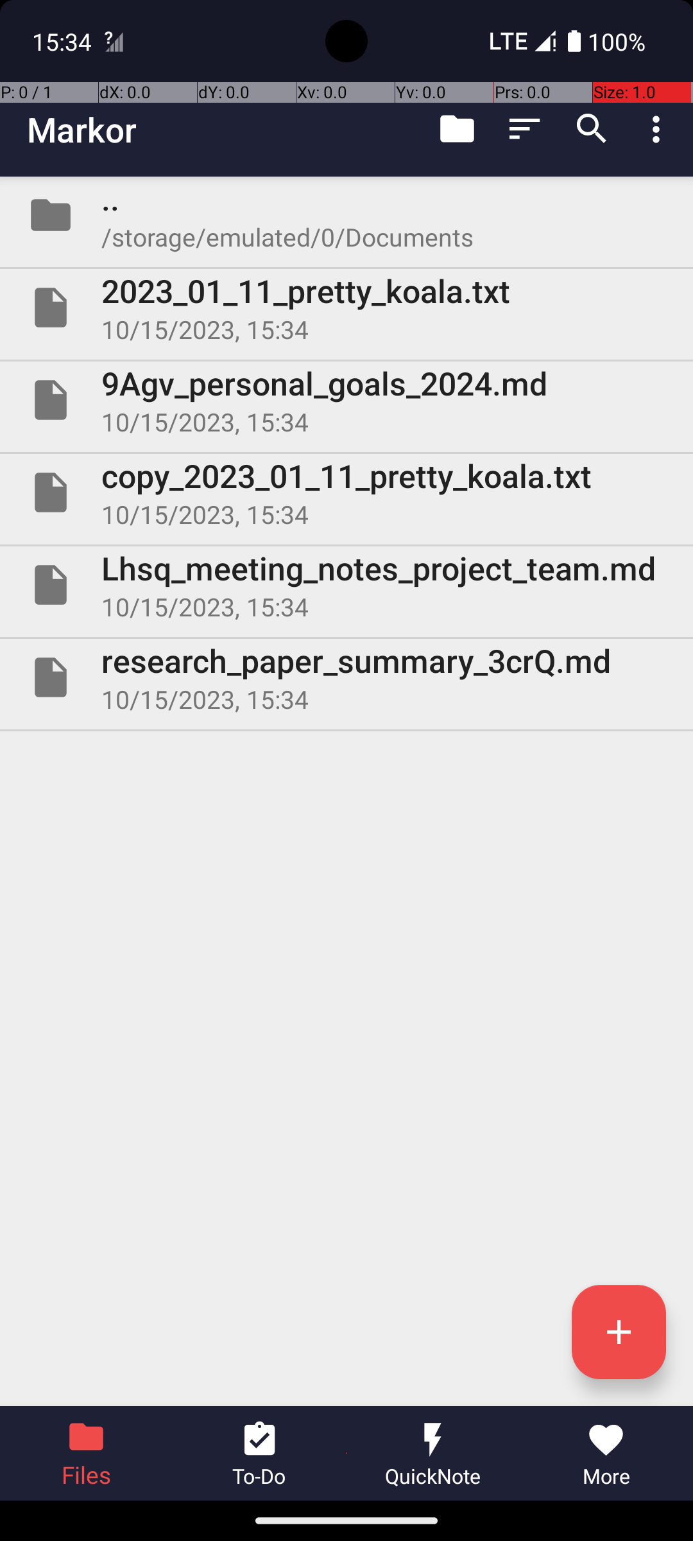 The width and height of the screenshot is (693, 1541). I want to click on File 2023_01_11_pretty_koala.txt , so click(346, 308).